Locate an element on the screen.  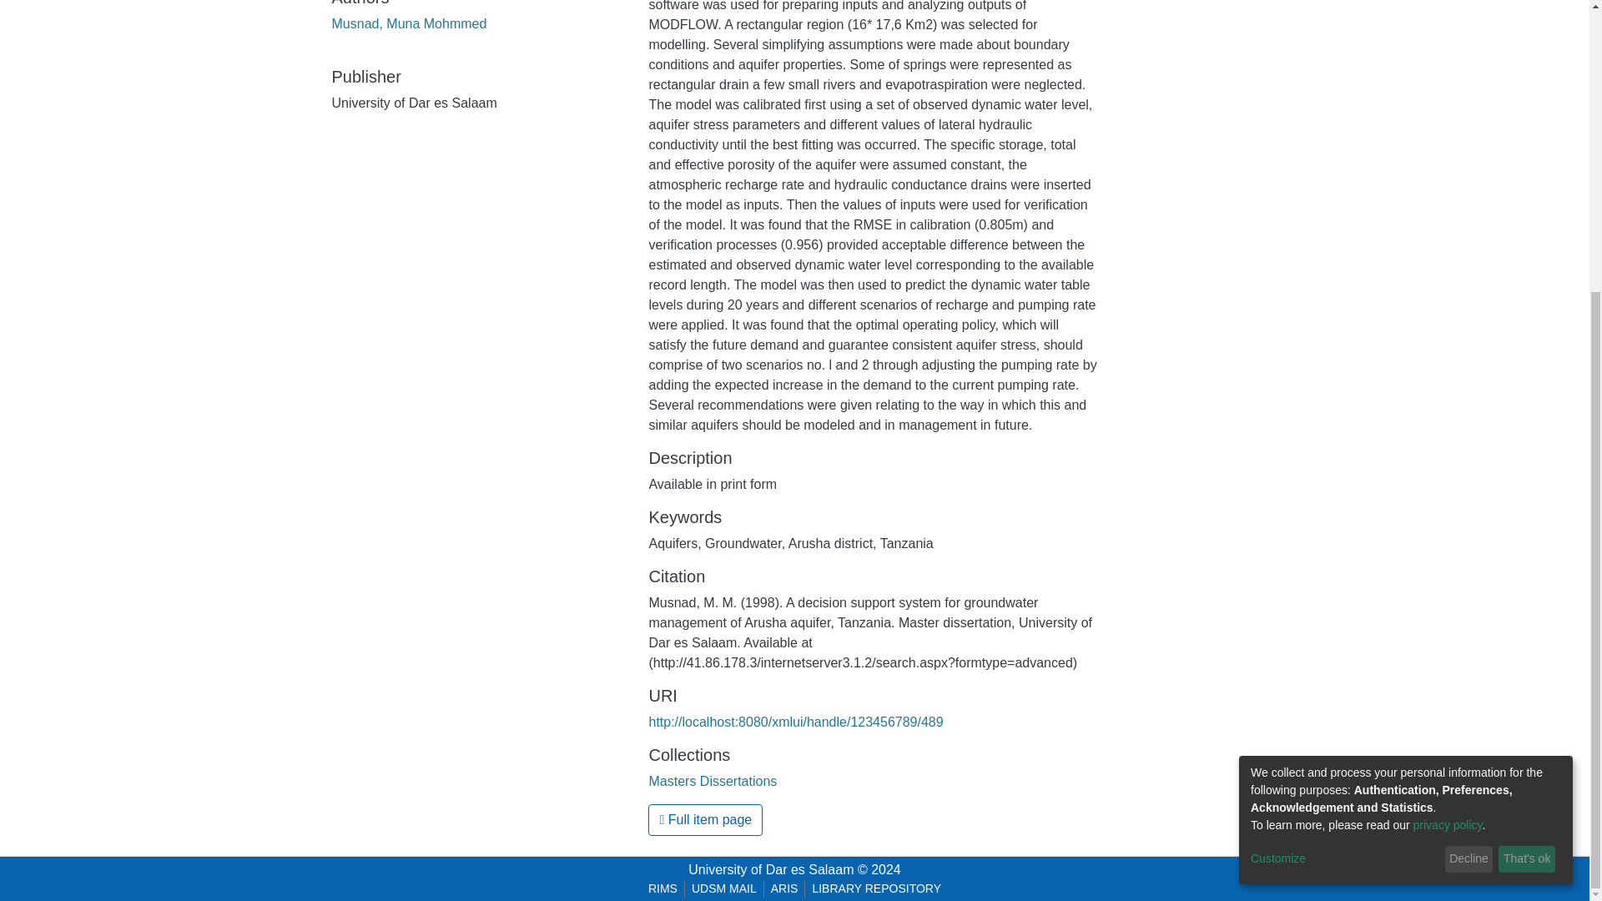
Musnad, Muna Mohmmed is located at coordinates (409, 23).